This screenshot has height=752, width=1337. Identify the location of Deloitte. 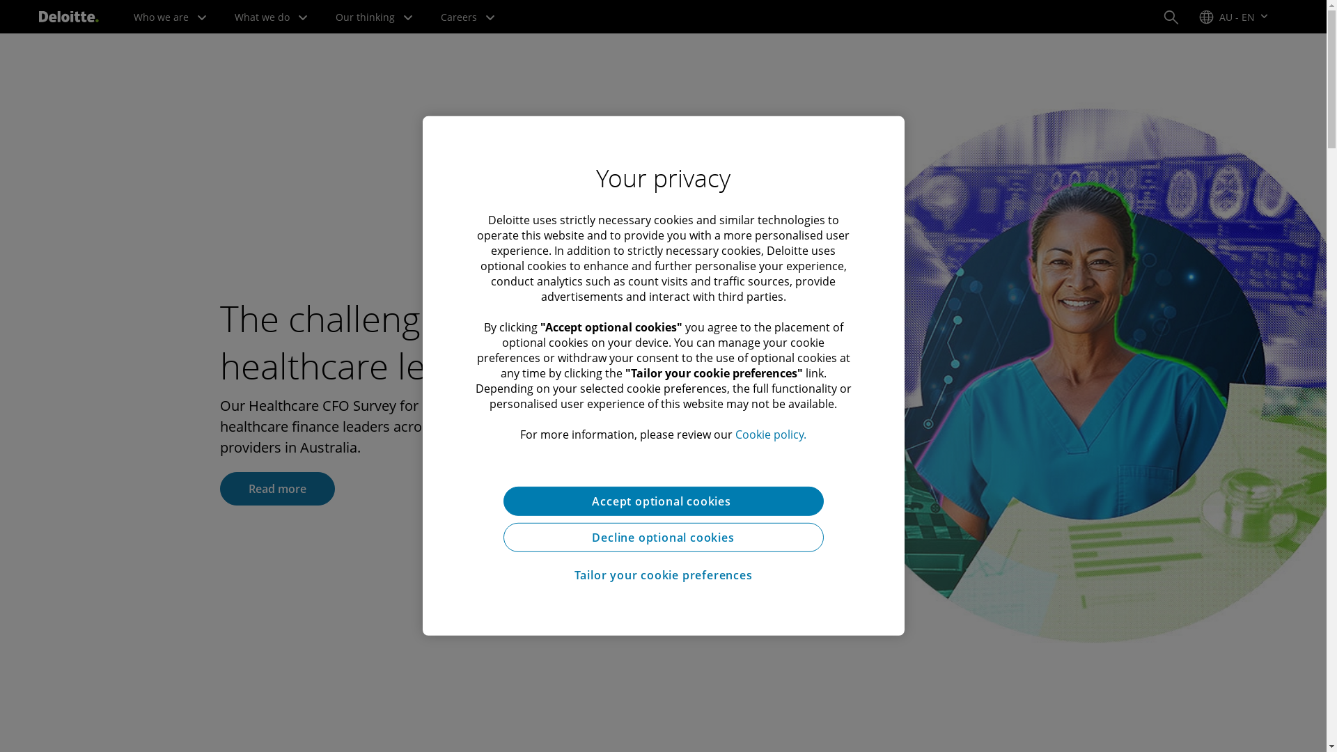
(69, 17).